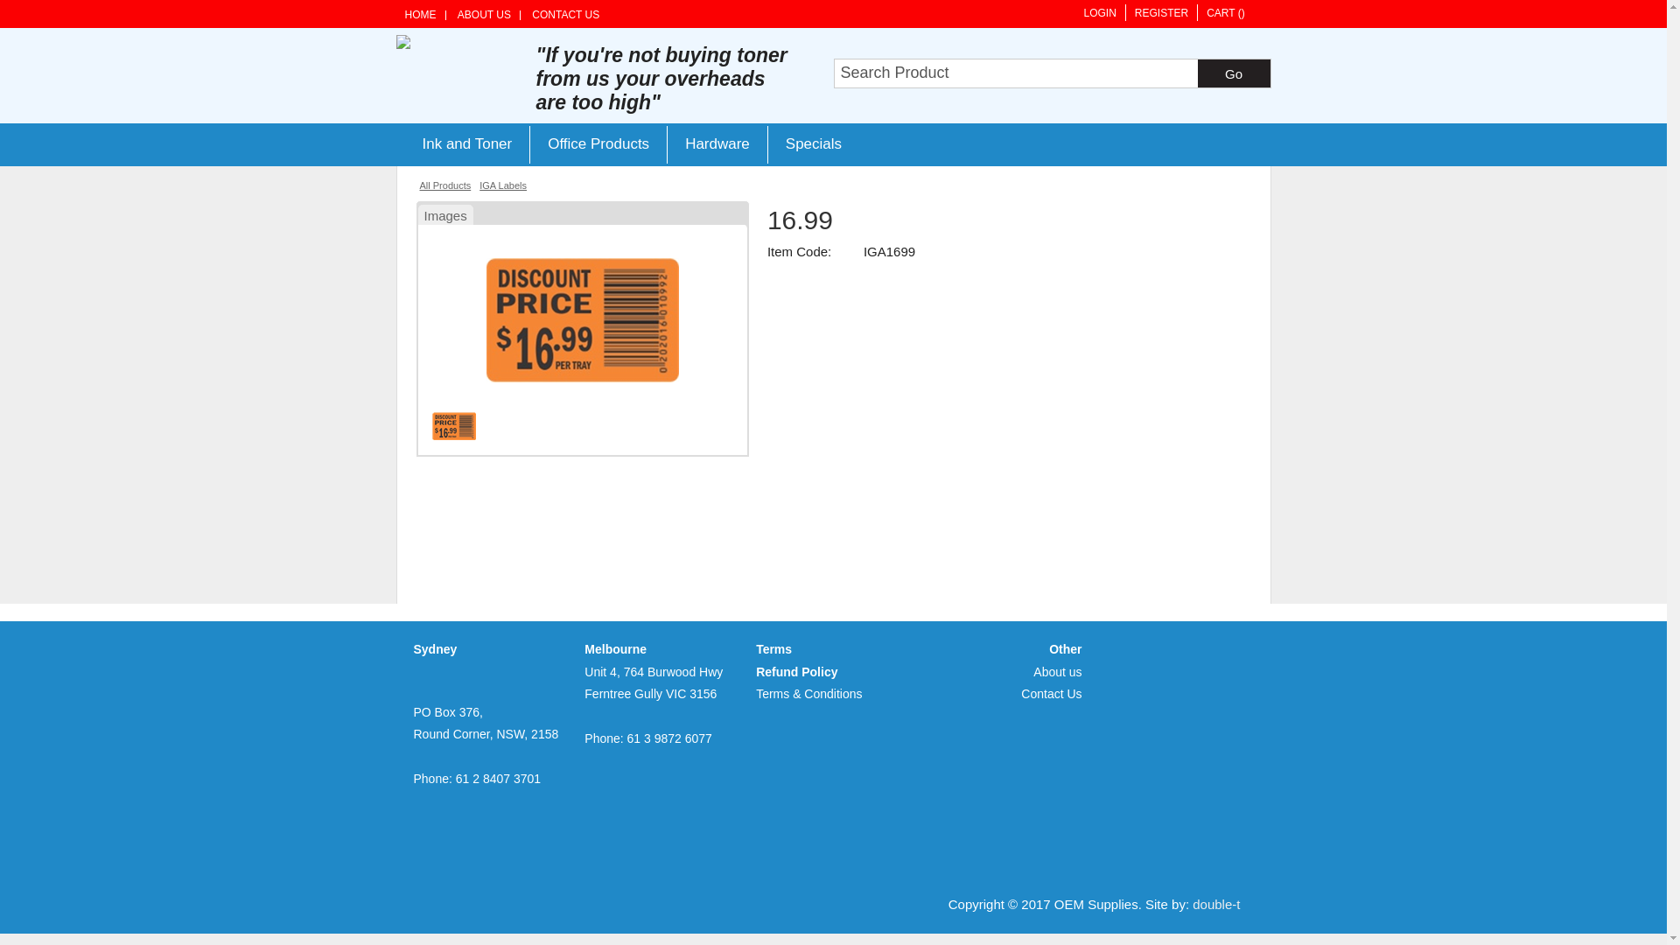  Describe the element at coordinates (446, 185) in the screenshot. I see `All Products` at that location.